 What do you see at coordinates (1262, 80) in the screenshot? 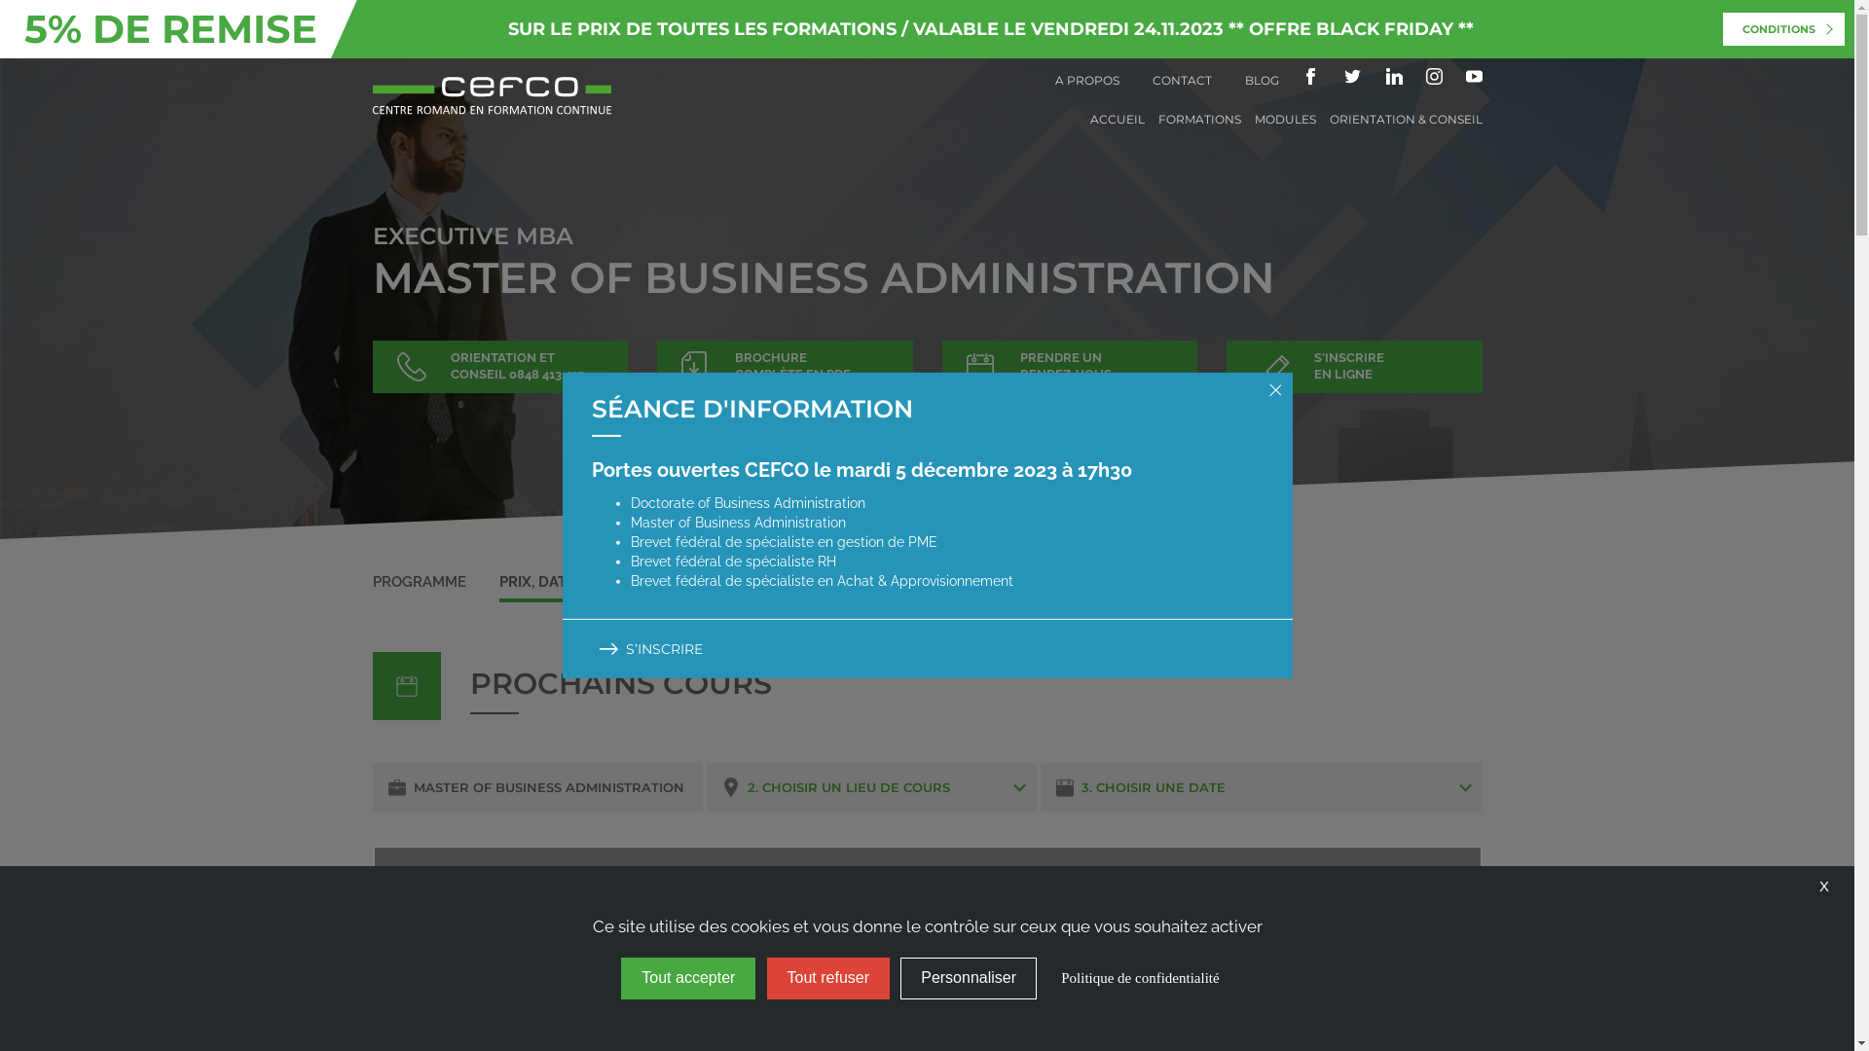
I see `BLOG` at bounding box center [1262, 80].